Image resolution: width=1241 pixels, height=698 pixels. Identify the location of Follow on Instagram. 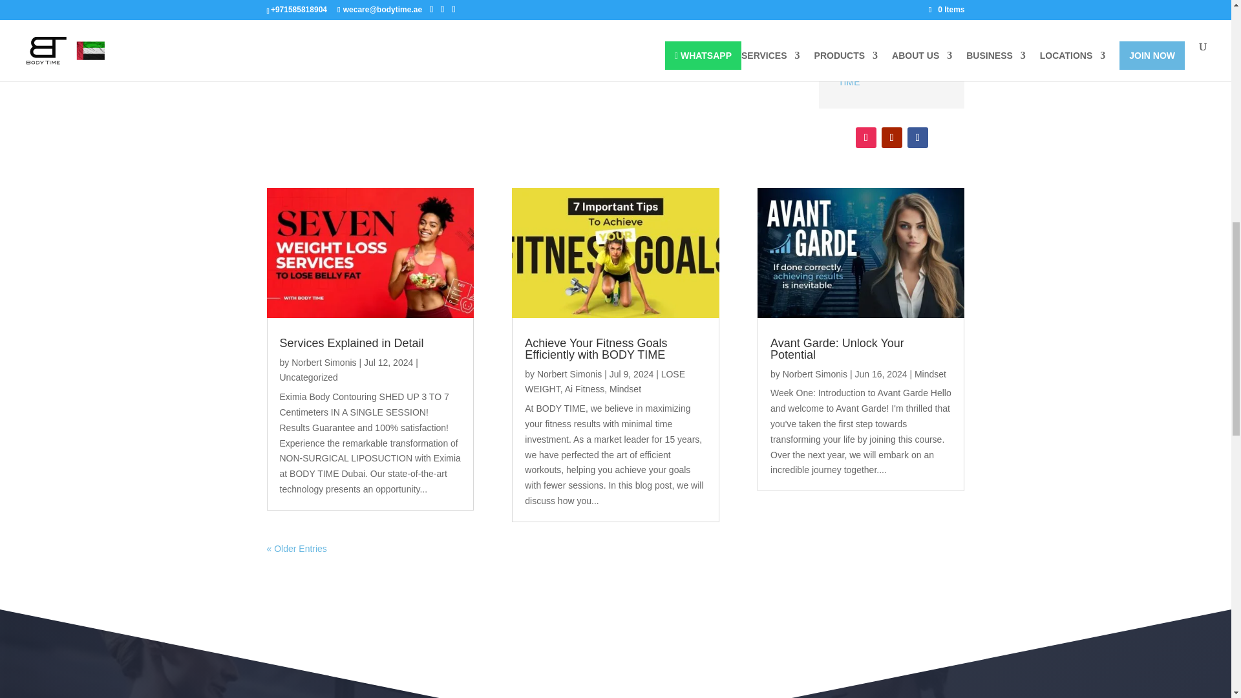
(866, 137).